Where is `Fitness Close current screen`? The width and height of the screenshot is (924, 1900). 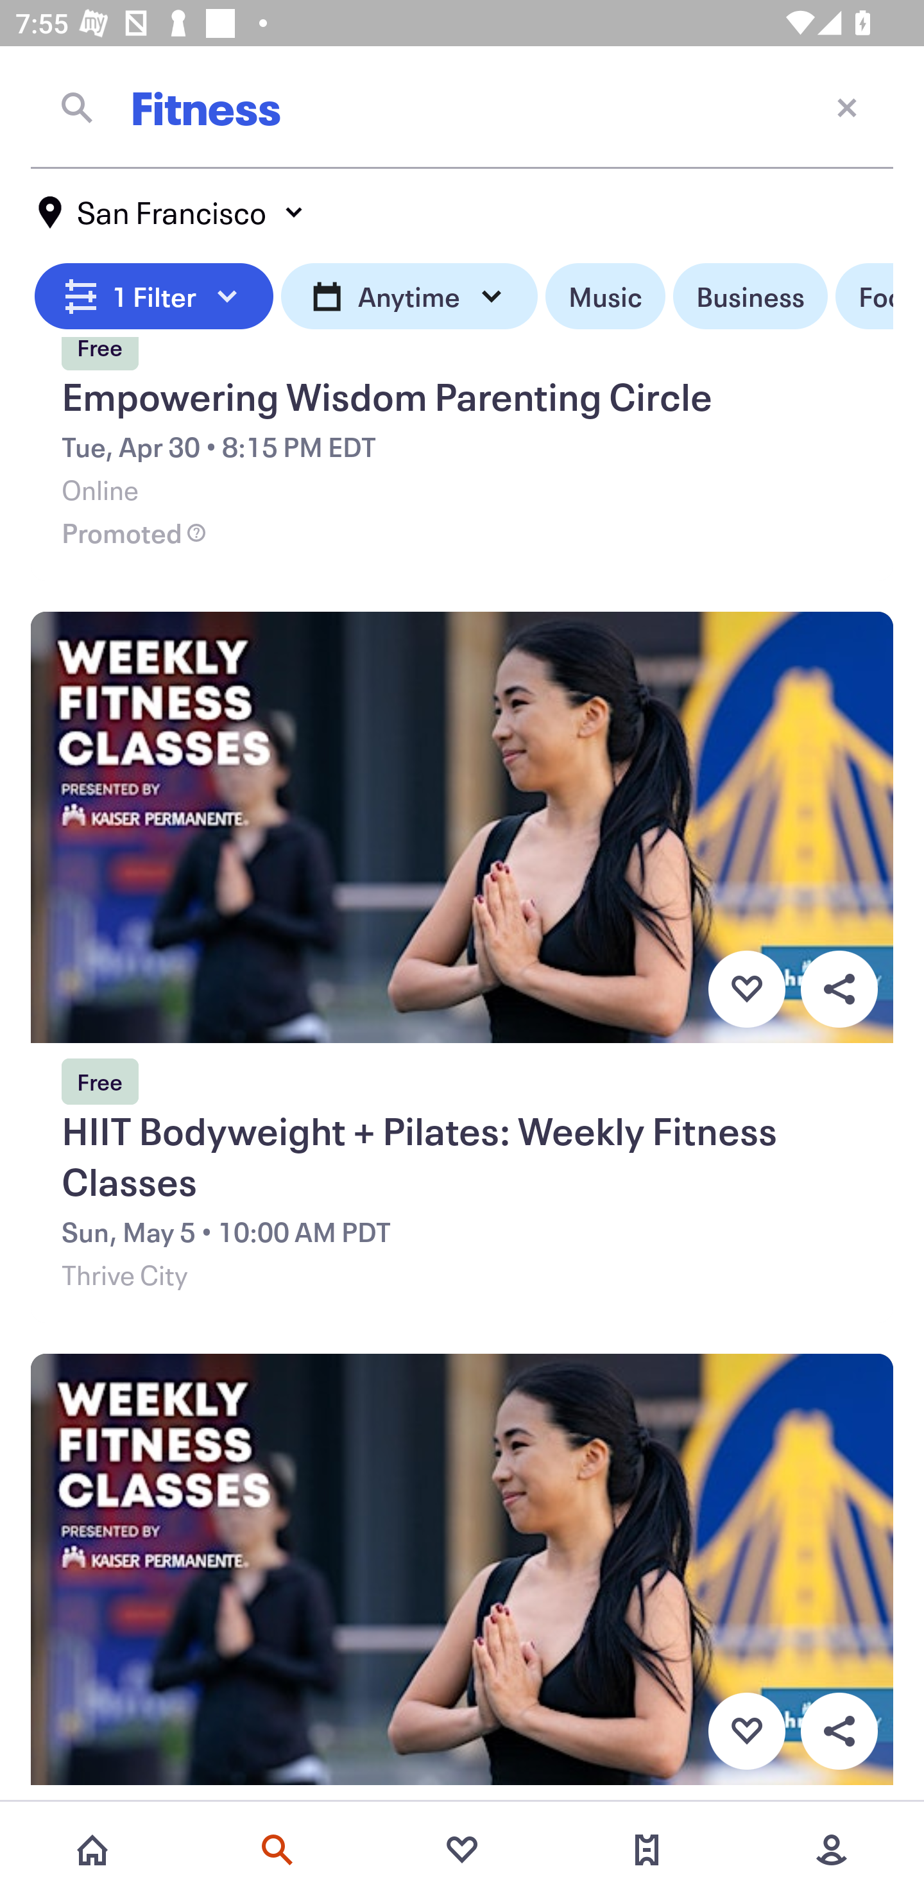
Fitness Close current screen is located at coordinates (462, 107).